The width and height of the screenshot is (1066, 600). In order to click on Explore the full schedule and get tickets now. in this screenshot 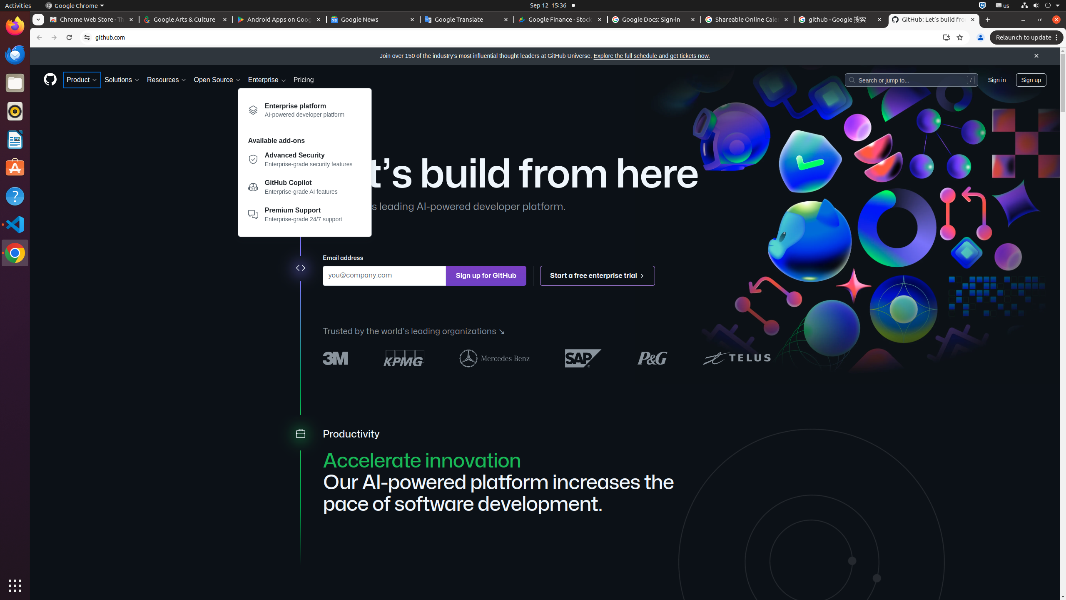, I will do `click(652, 56)`.